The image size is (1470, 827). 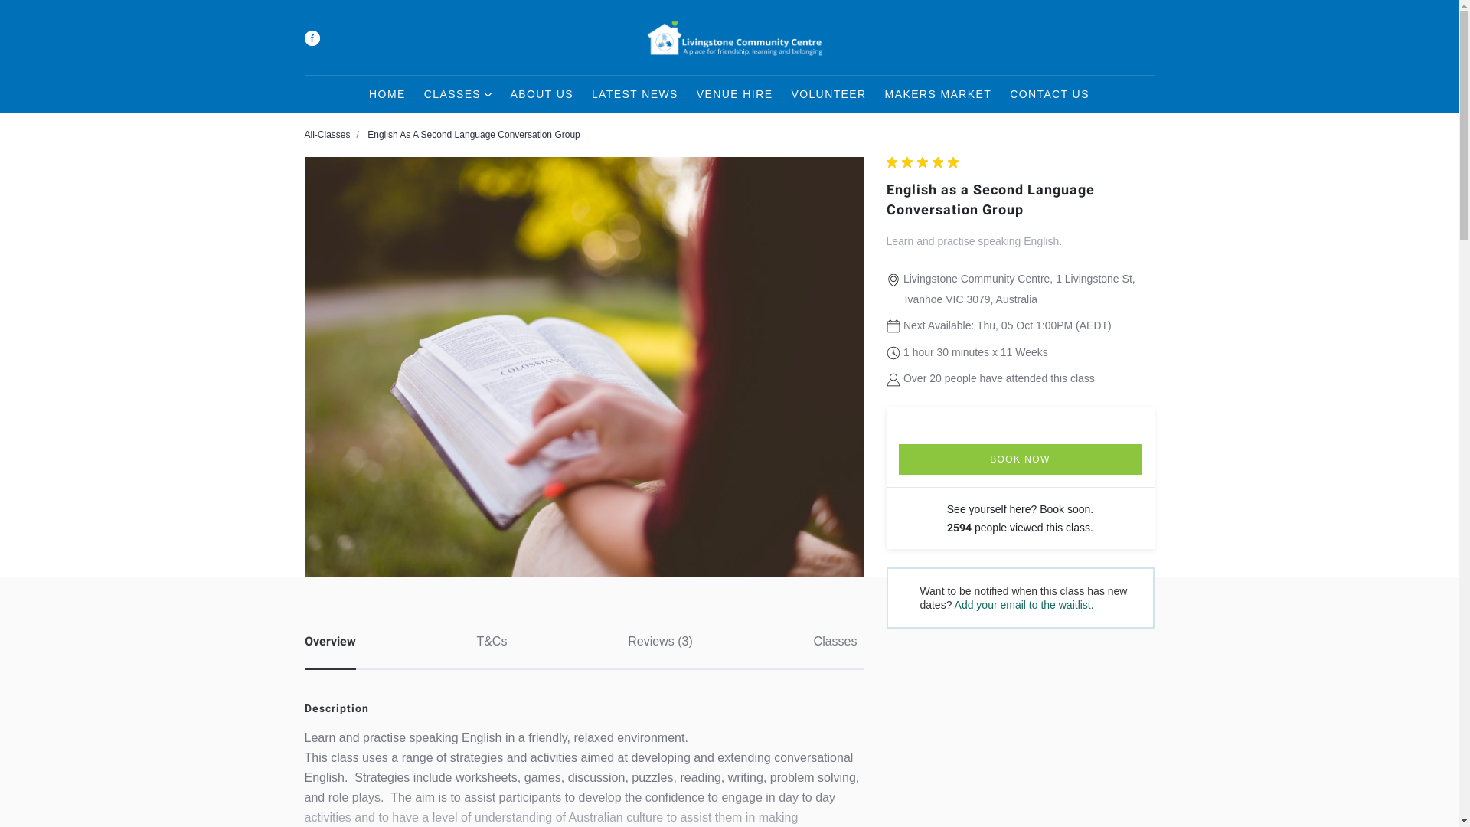 I want to click on VOLUNTEER, so click(x=828, y=94).